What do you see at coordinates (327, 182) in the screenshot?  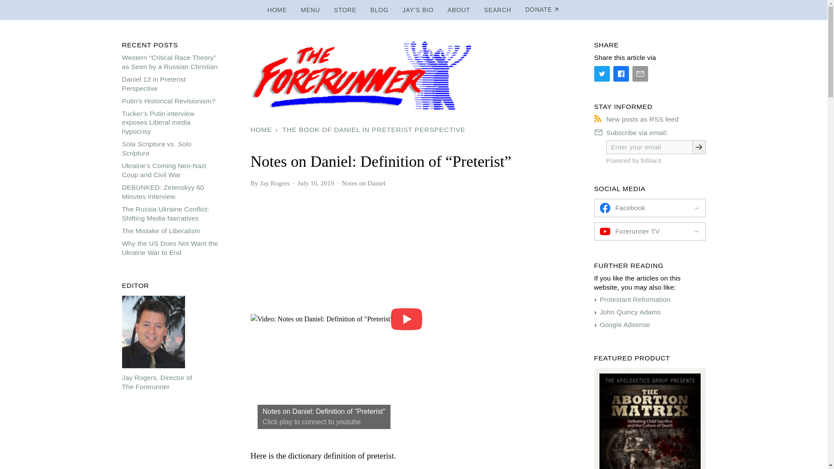 I see `2019` at bounding box center [327, 182].